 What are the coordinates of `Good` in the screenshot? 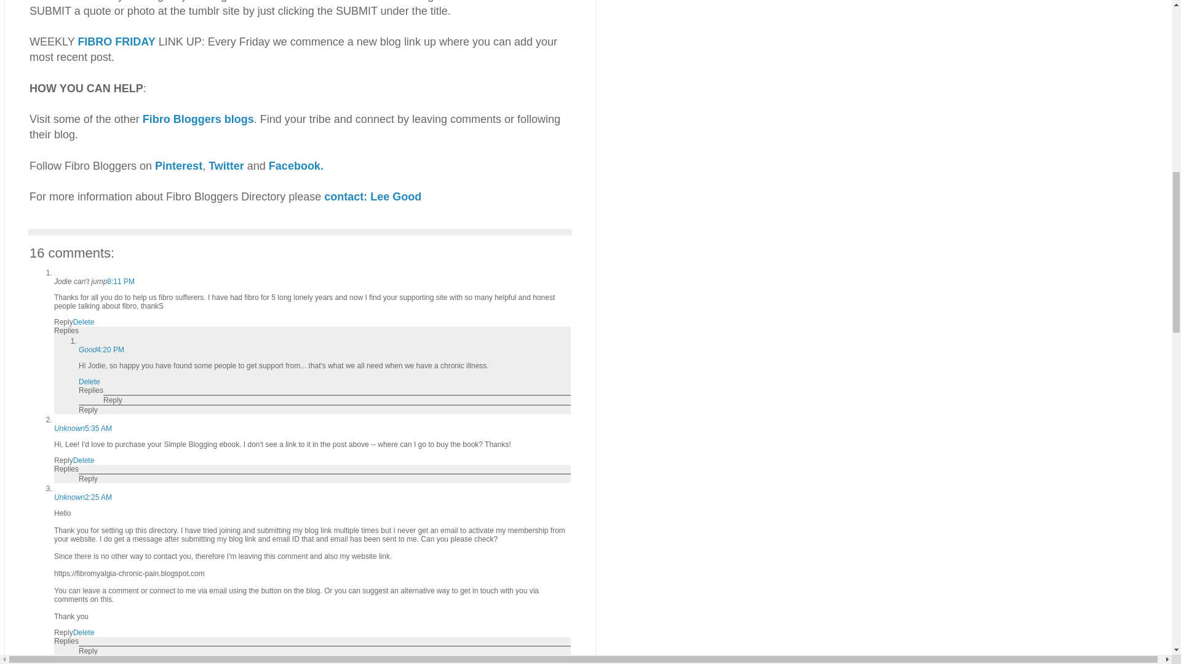 It's located at (87, 349).